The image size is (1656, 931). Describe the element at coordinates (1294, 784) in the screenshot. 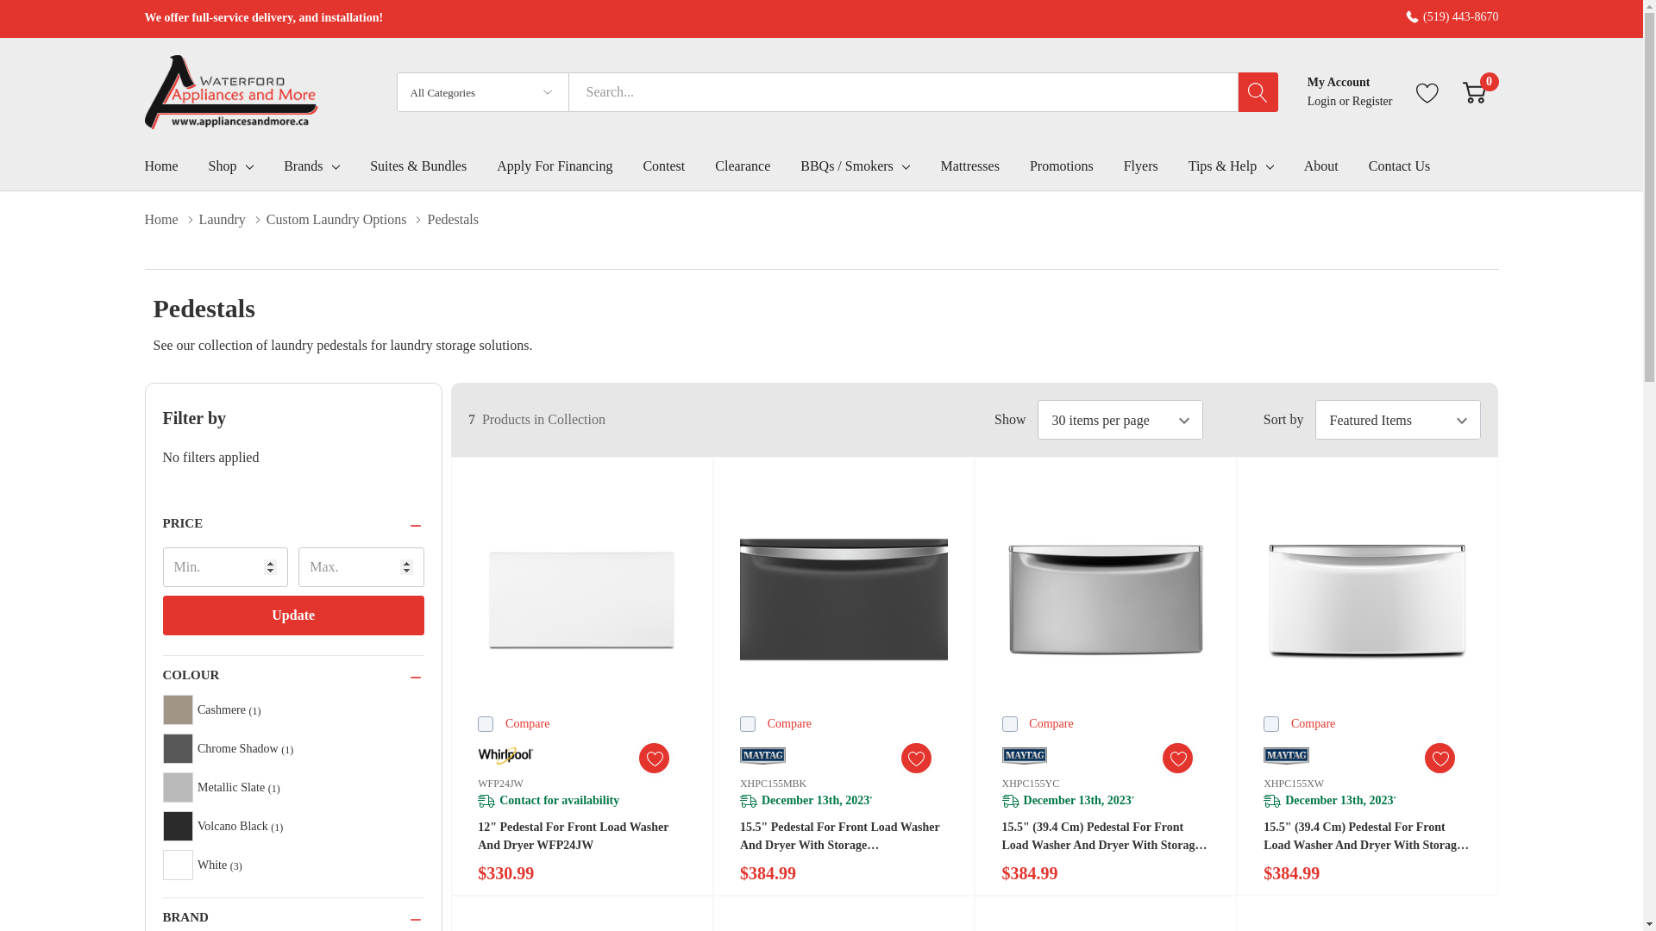

I see `XHPC155XW` at that location.